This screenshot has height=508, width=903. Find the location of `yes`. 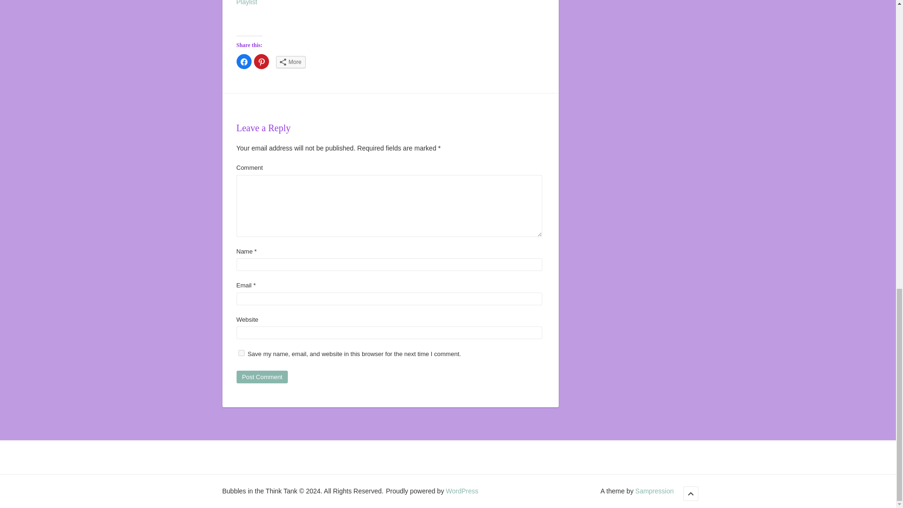

yes is located at coordinates (241, 353).